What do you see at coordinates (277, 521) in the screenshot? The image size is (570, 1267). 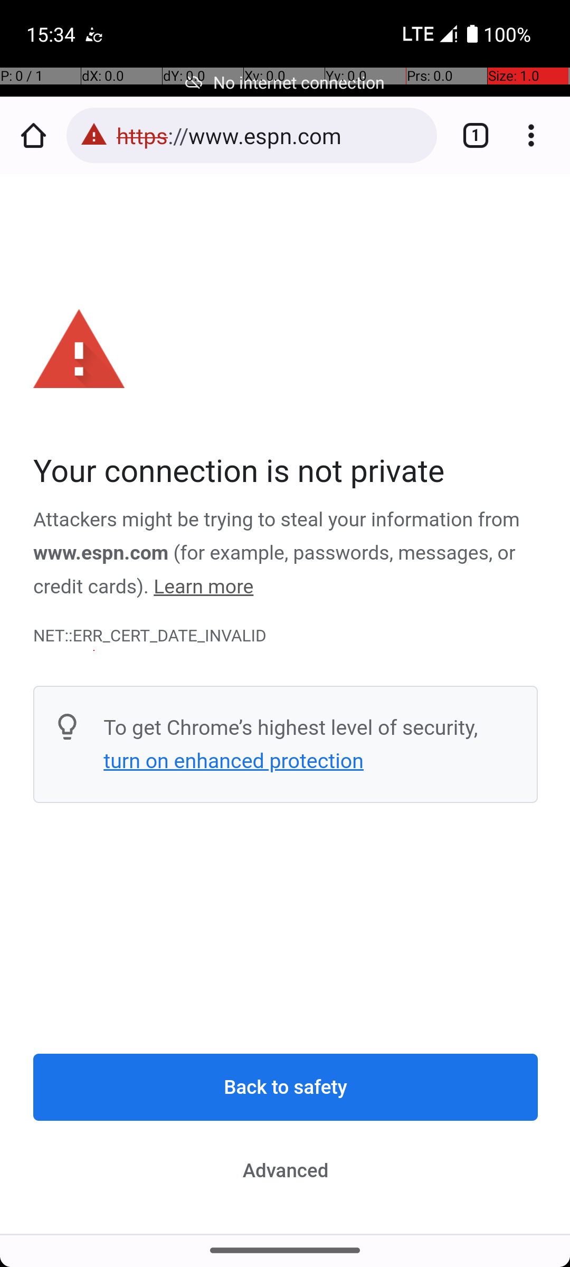 I see `Attackers might be trying to steal your information from ` at bounding box center [277, 521].